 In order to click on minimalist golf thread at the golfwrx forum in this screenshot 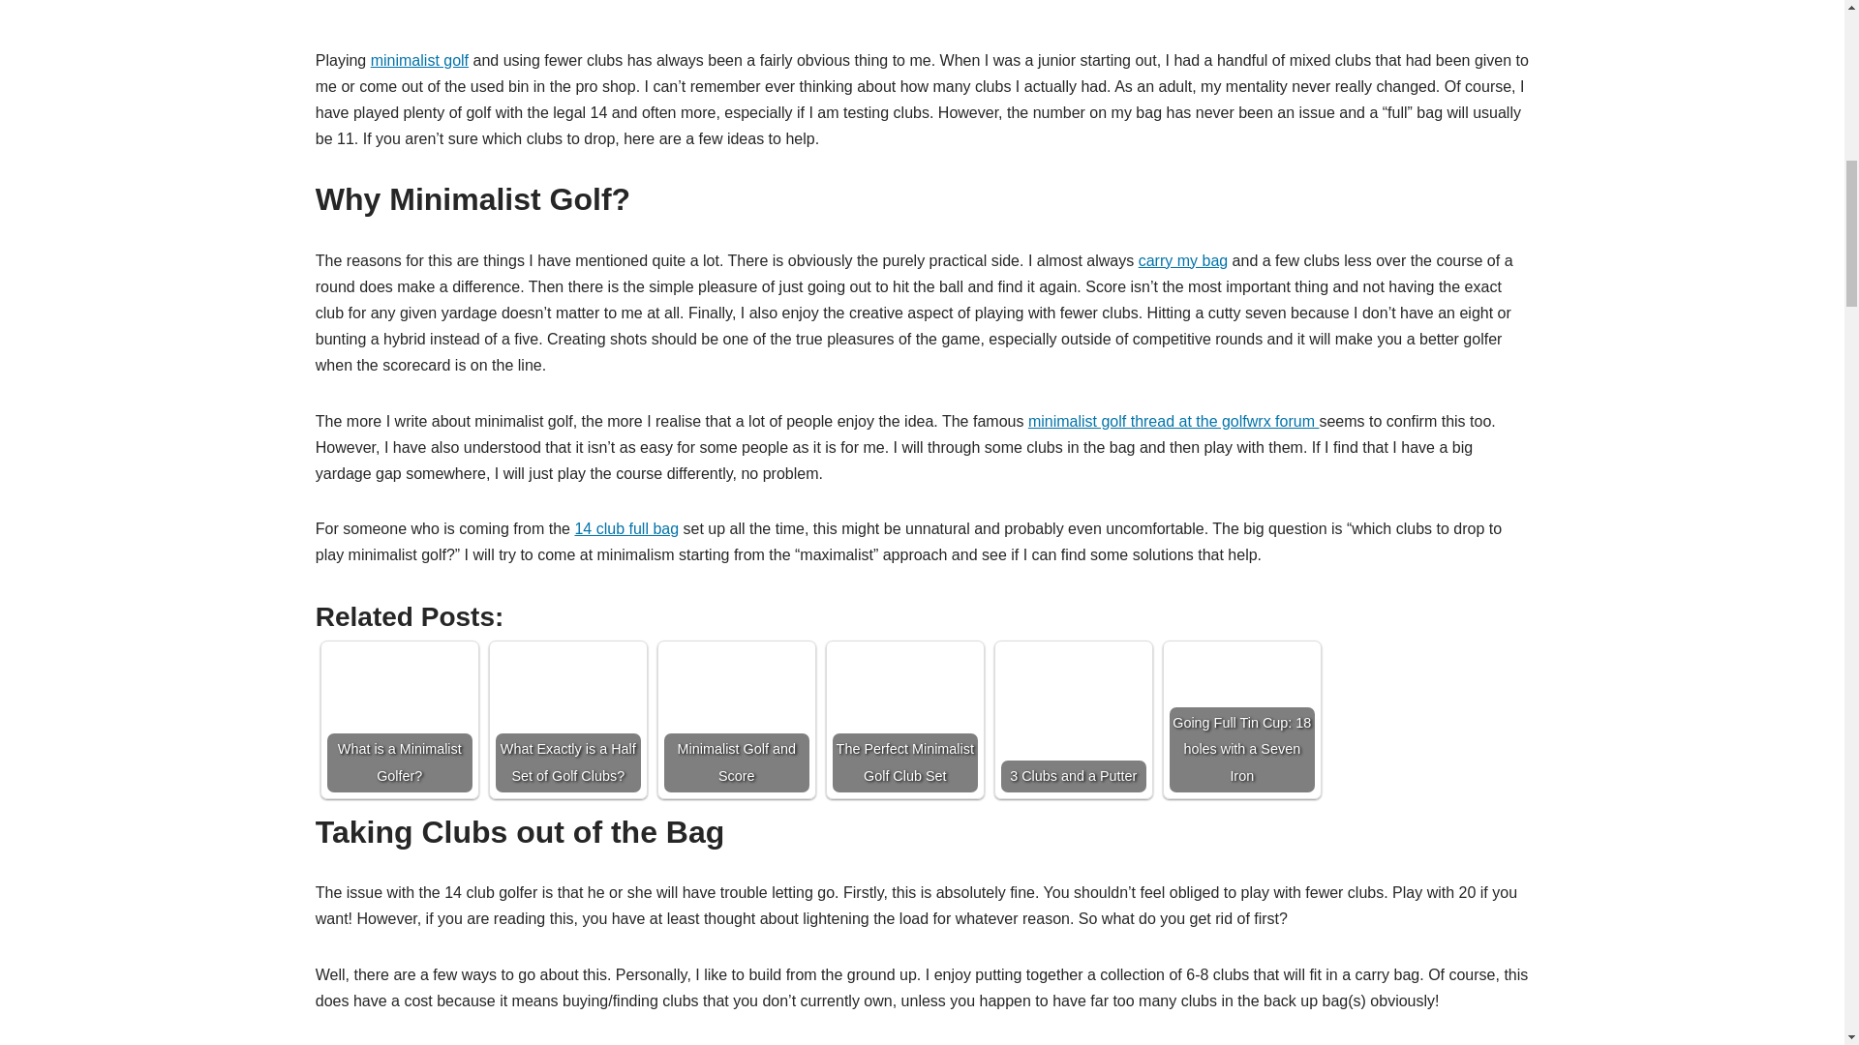, I will do `click(1173, 420)`.